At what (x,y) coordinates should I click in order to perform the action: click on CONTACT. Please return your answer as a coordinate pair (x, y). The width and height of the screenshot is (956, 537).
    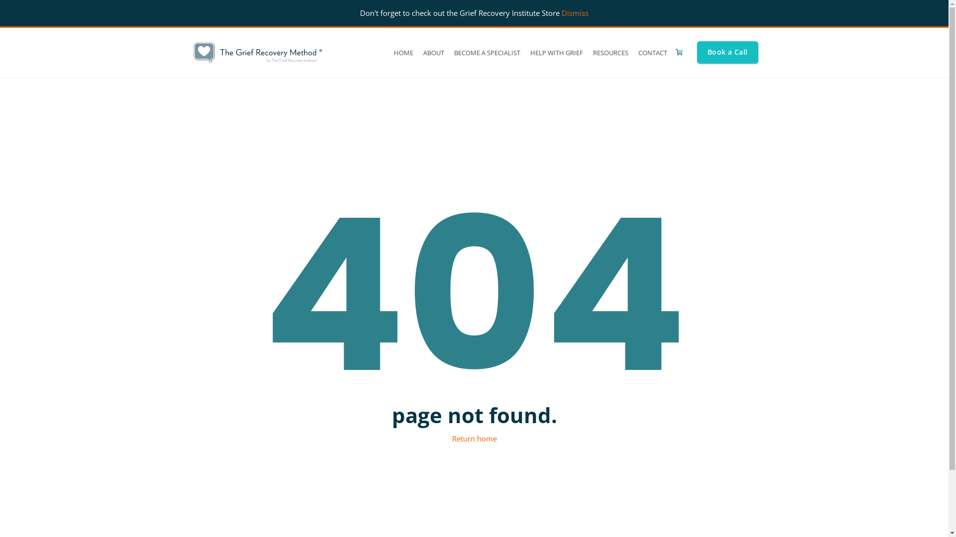
    Looking at the image, I should click on (653, 53).